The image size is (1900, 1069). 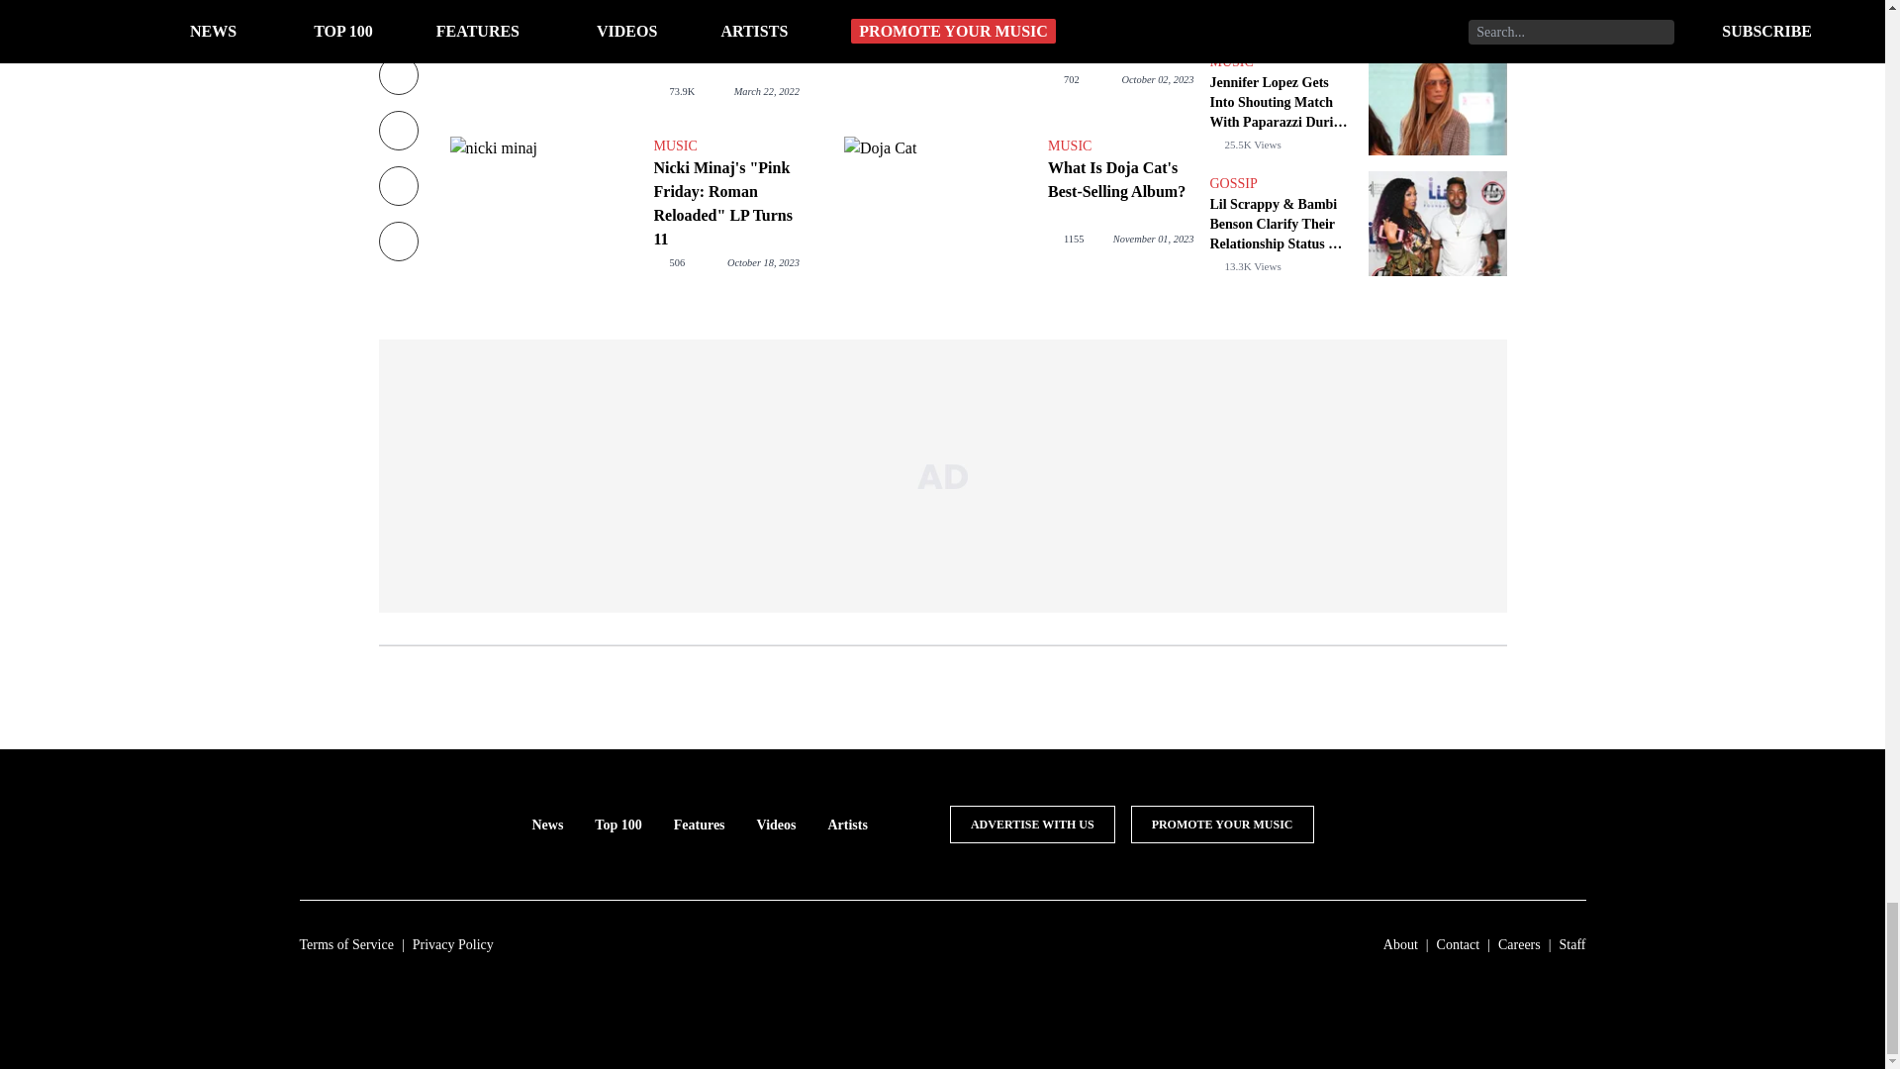 I want to click on Nicki Minaj's "Pink Friday" LP Turns 13, so click(x=937, y=57).